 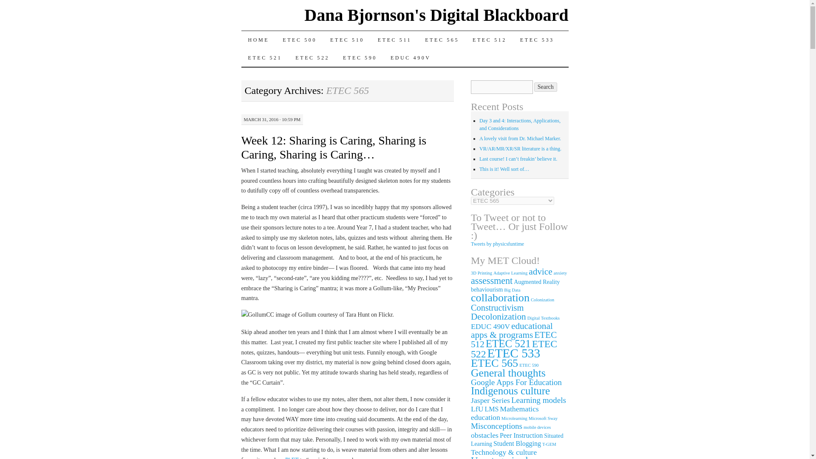 What do you see at coordinates (411, 57) in the screenshot?
I see `EDUC 490V` at bounding box center [411, 57].